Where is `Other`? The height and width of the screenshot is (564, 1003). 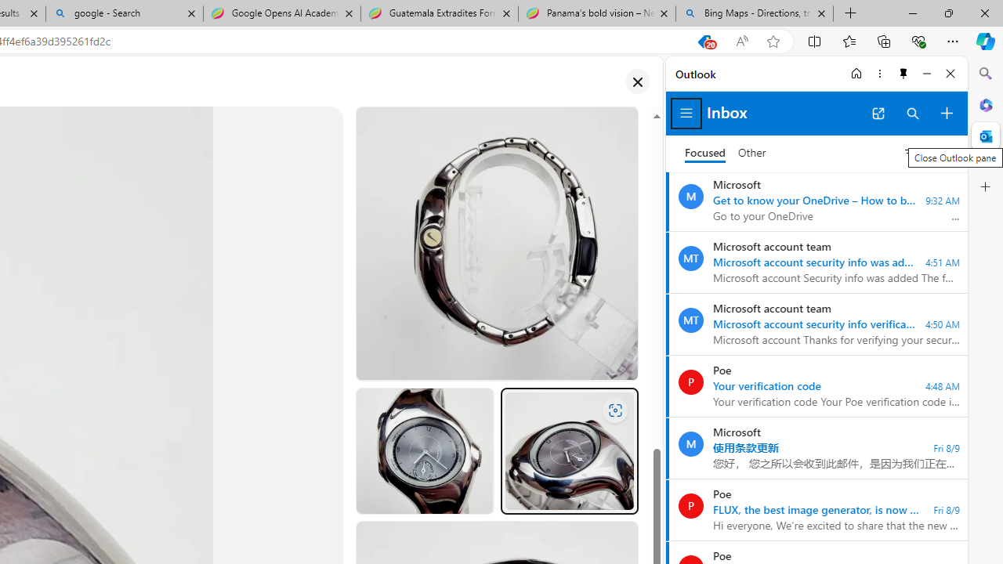 Other is located at coordinates (752, 154).